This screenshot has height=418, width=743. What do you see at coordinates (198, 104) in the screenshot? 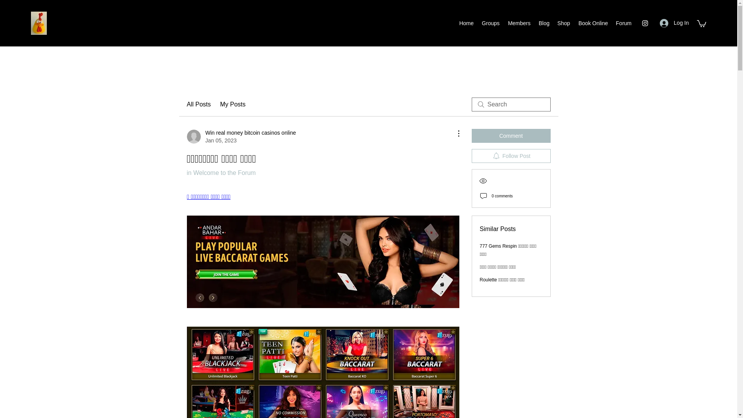
I see `Comment` at bounding box center [198, 104].